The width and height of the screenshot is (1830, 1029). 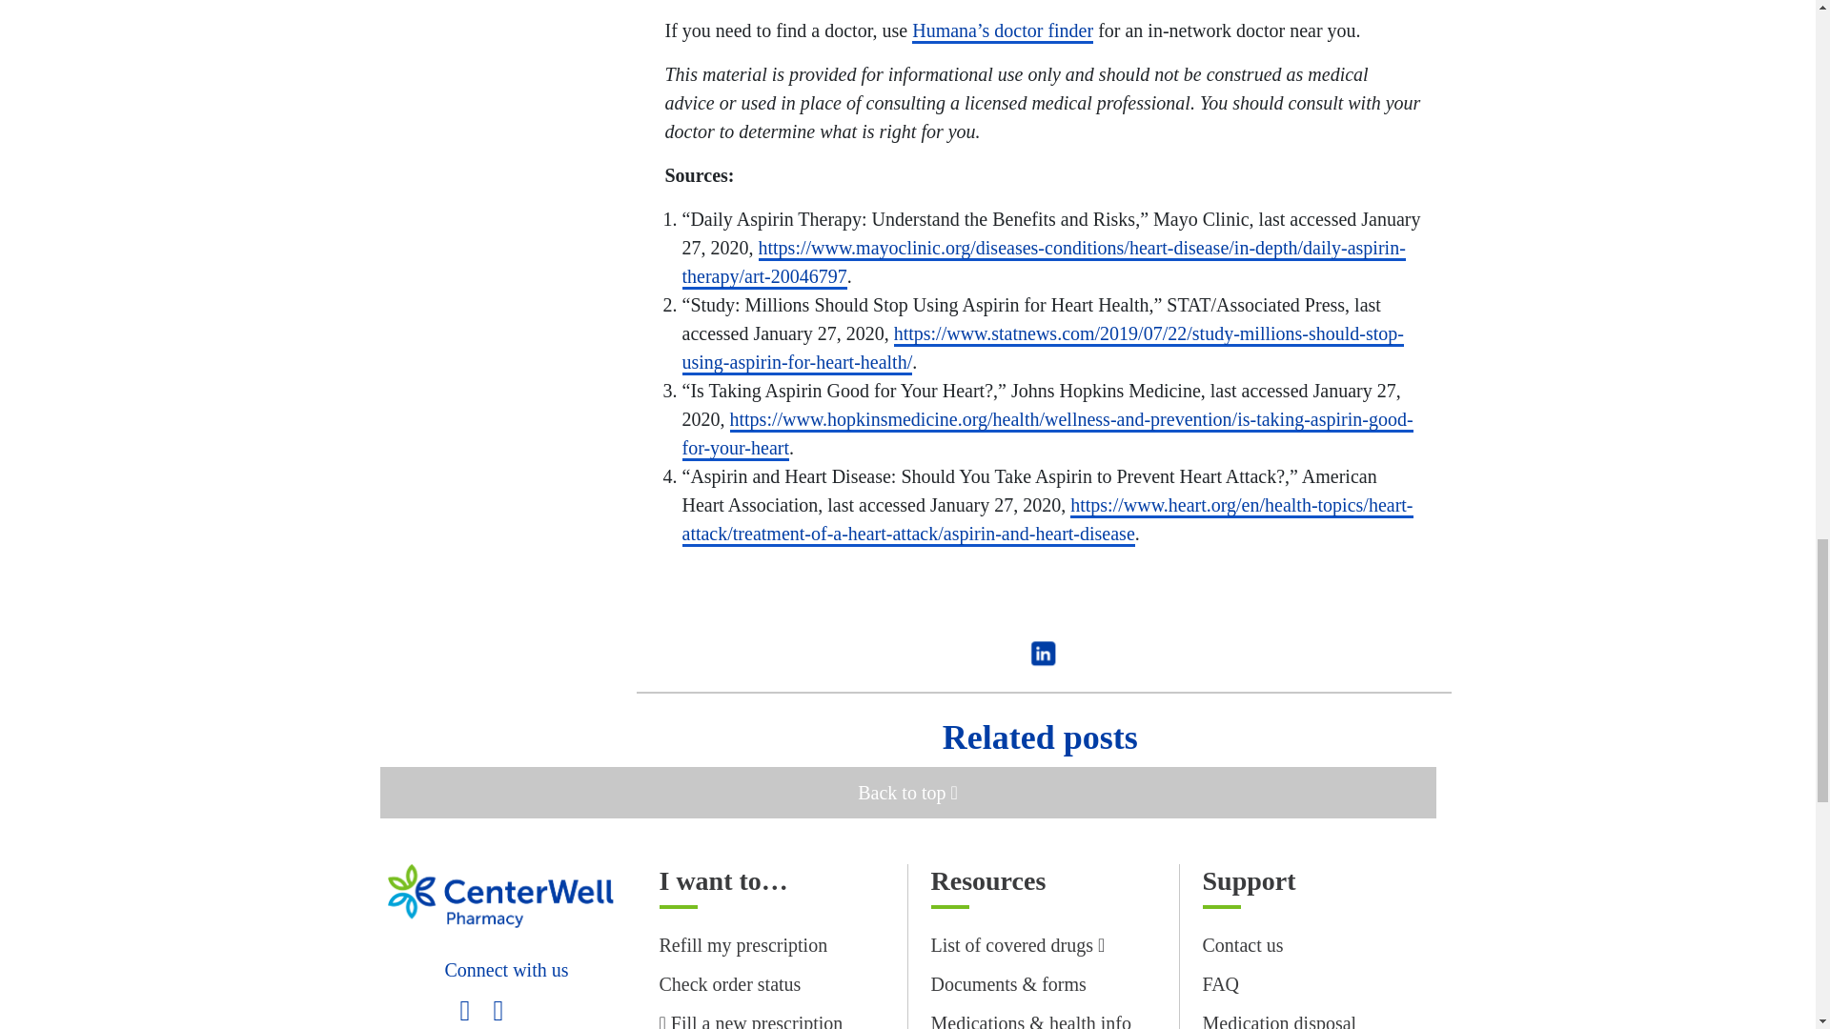 I want to click on Contact Us, so click(x=1243, y=945).